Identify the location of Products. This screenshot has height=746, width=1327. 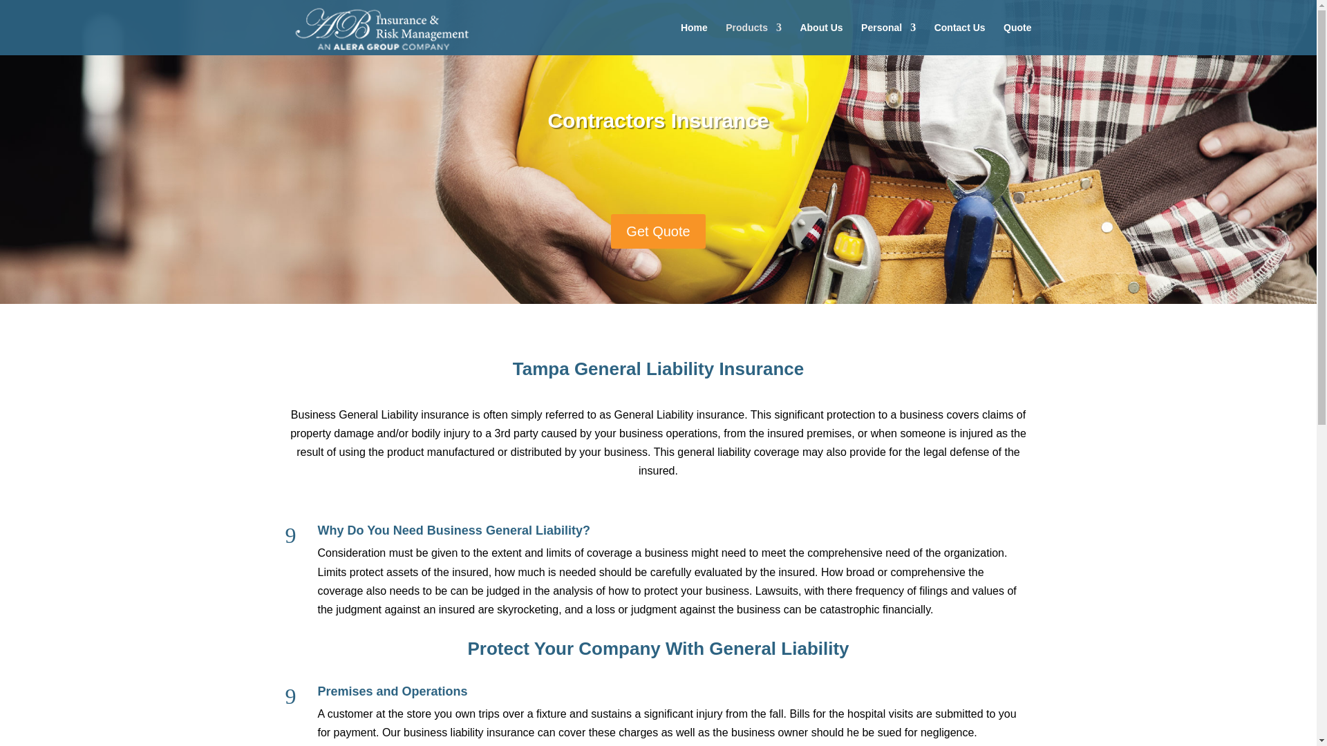
(753, 39).